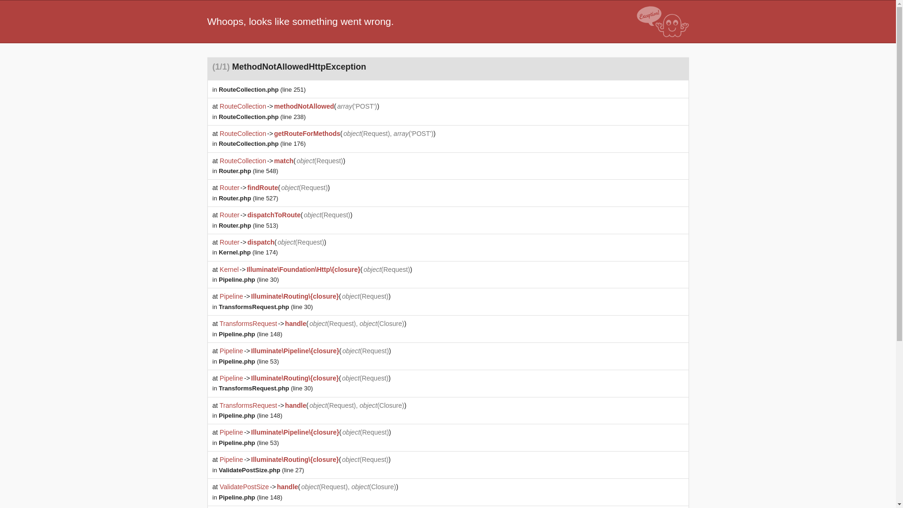 This screenshot has width=903, height=508. I want to click on Pipeline.php (line 148), so click(250, 498).